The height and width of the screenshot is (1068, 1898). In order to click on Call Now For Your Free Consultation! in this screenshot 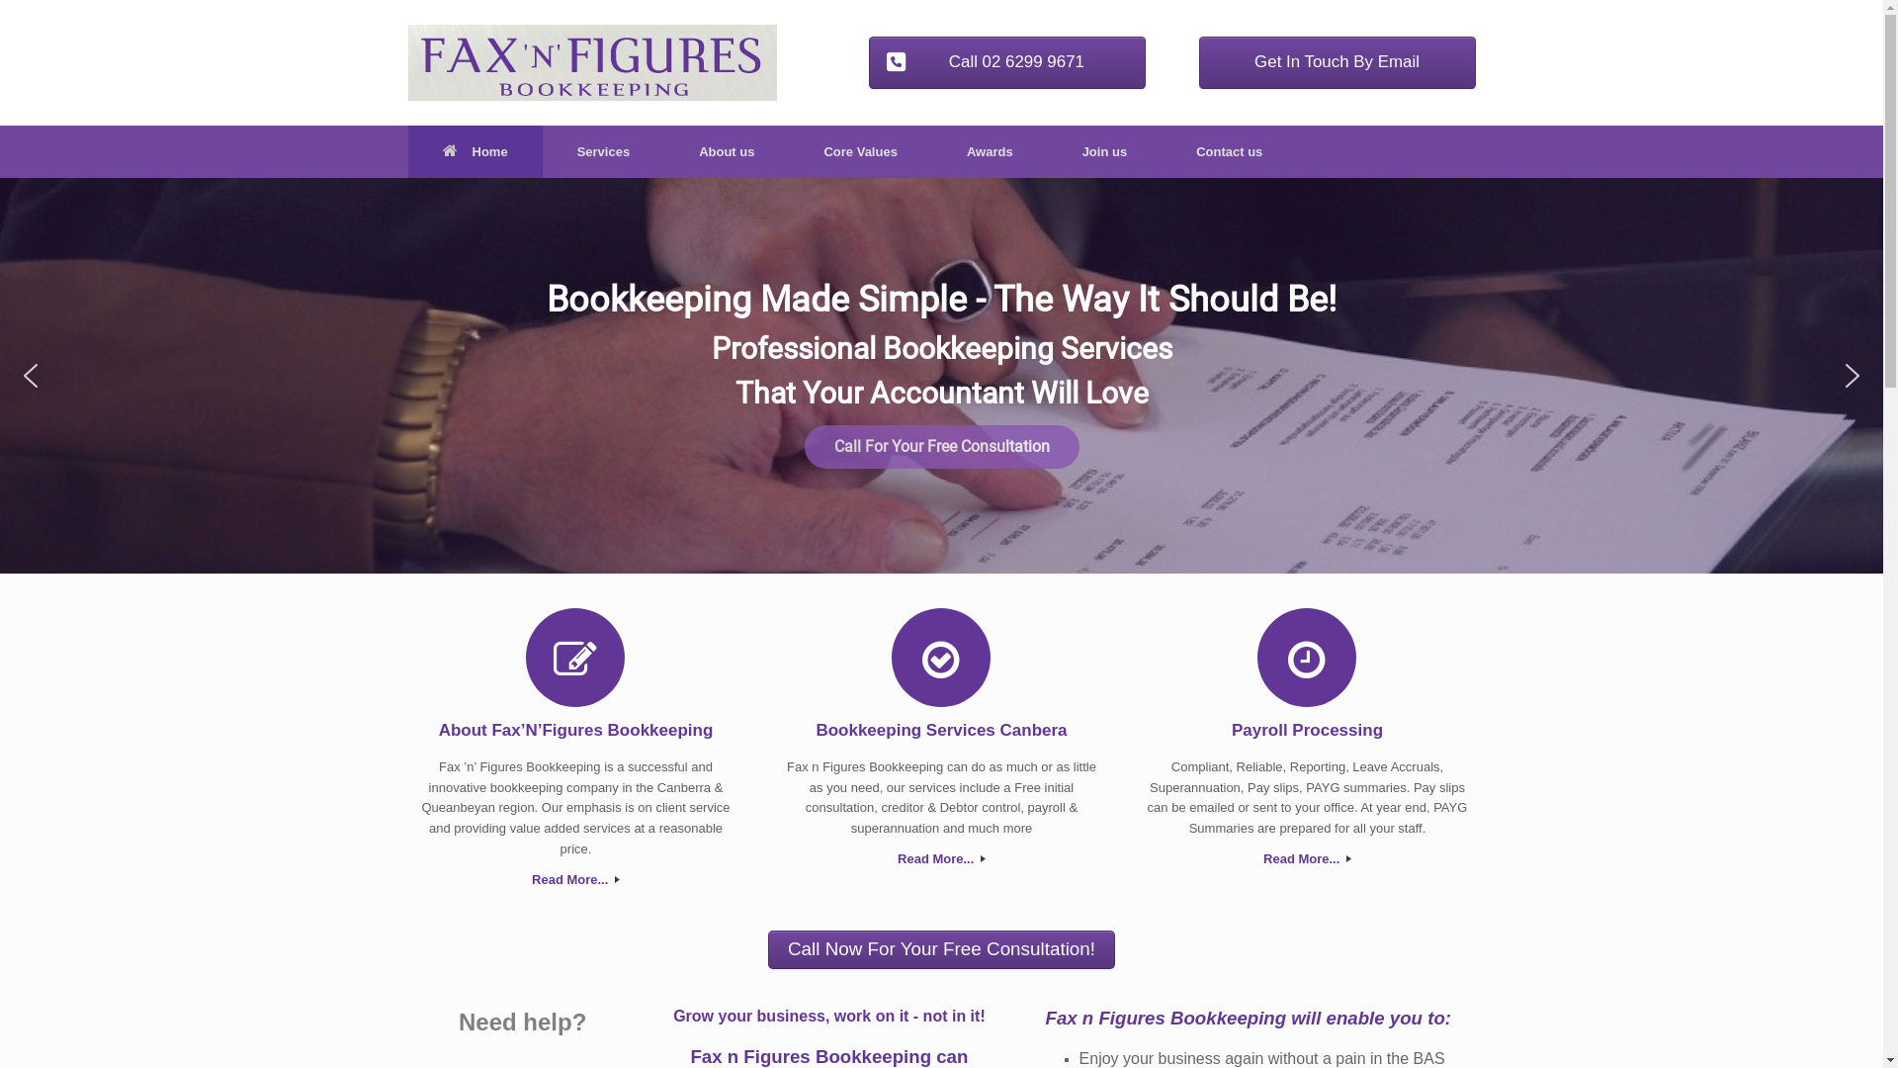, I will do `click(941, 950)`.